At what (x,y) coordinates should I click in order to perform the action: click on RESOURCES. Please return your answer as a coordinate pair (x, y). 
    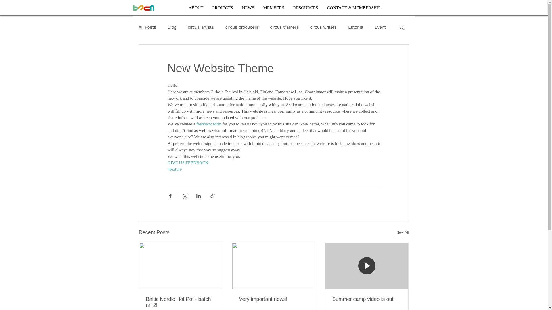
    Looking at the image, I should click on (305, 8).